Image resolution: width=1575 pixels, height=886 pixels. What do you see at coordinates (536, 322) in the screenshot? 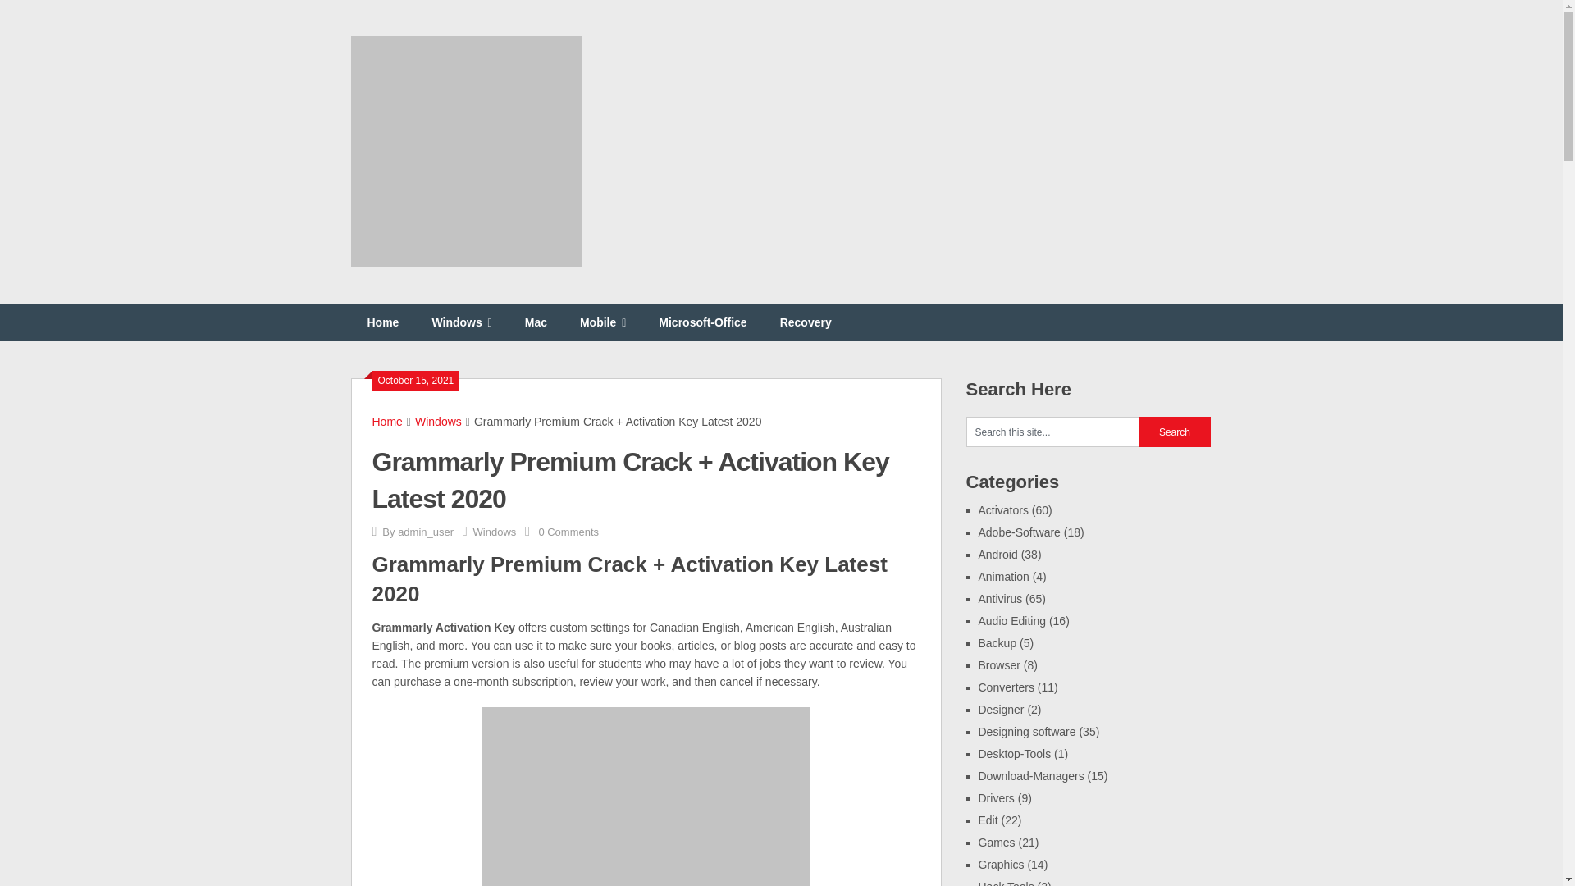
I see `Mac` at bounding box center [536, 322].